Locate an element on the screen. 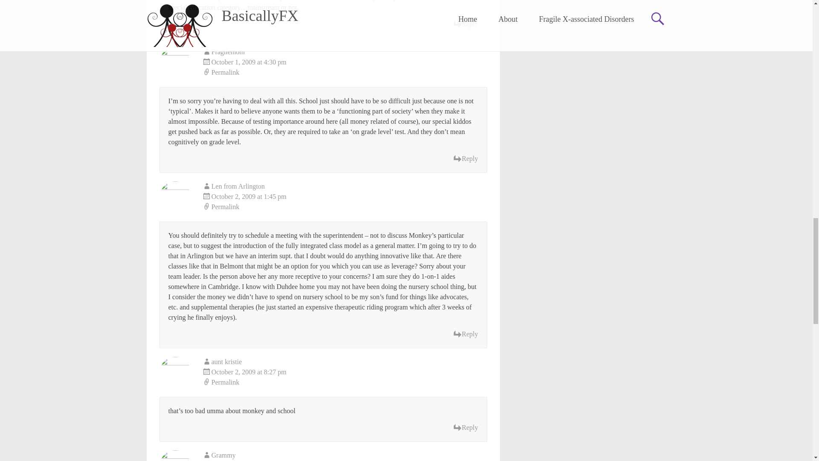 This screenshot has width=819, height=461. Permalink is located at coordinates (345, 73).